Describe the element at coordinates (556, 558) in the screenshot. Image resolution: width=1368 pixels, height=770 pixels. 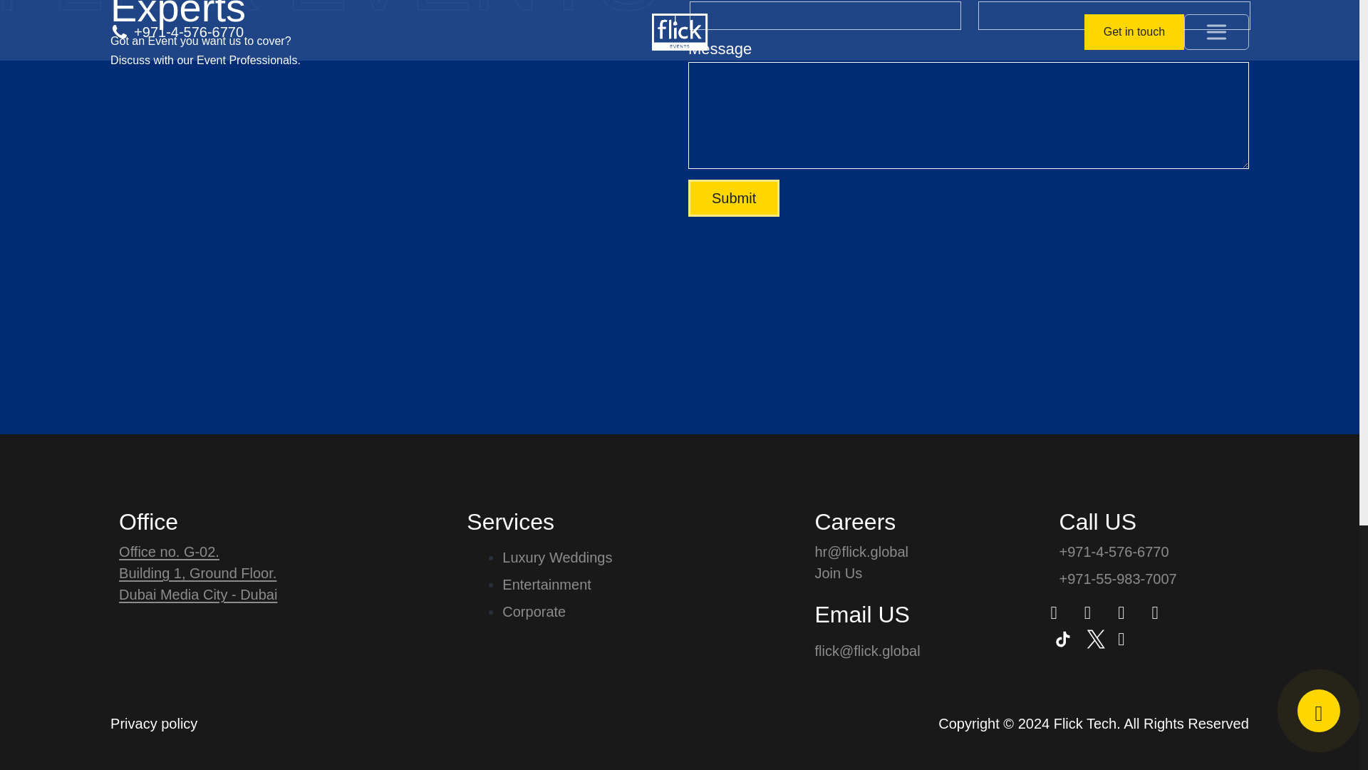
I see `Luxury Weddings` at that location.